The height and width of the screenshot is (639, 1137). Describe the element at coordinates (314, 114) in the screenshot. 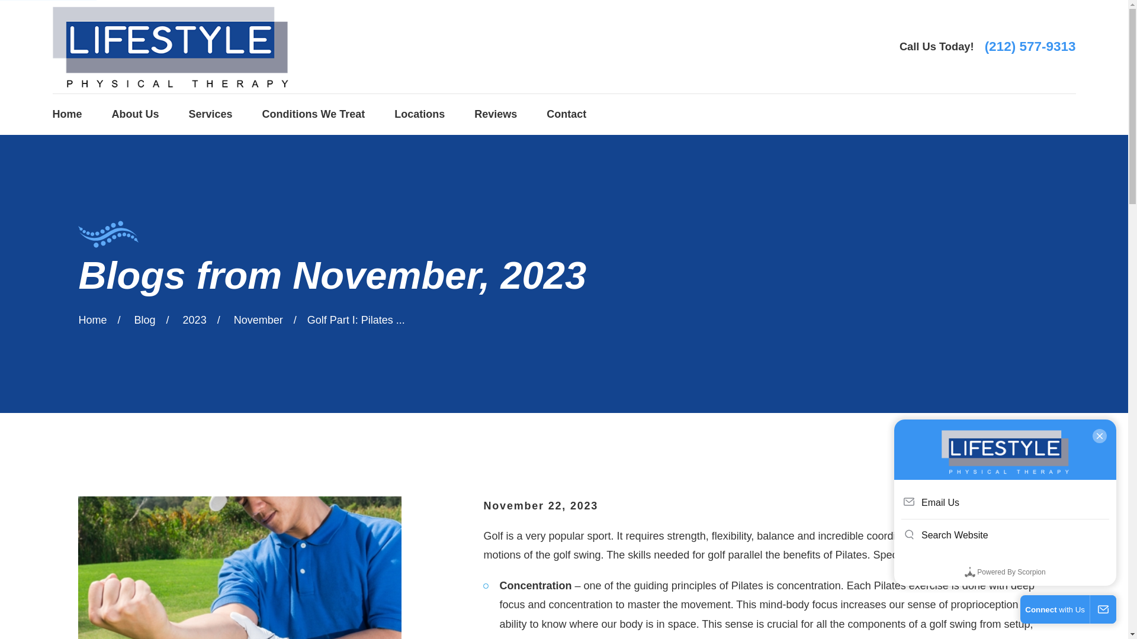

I see `Conditions We Treat` at that location.